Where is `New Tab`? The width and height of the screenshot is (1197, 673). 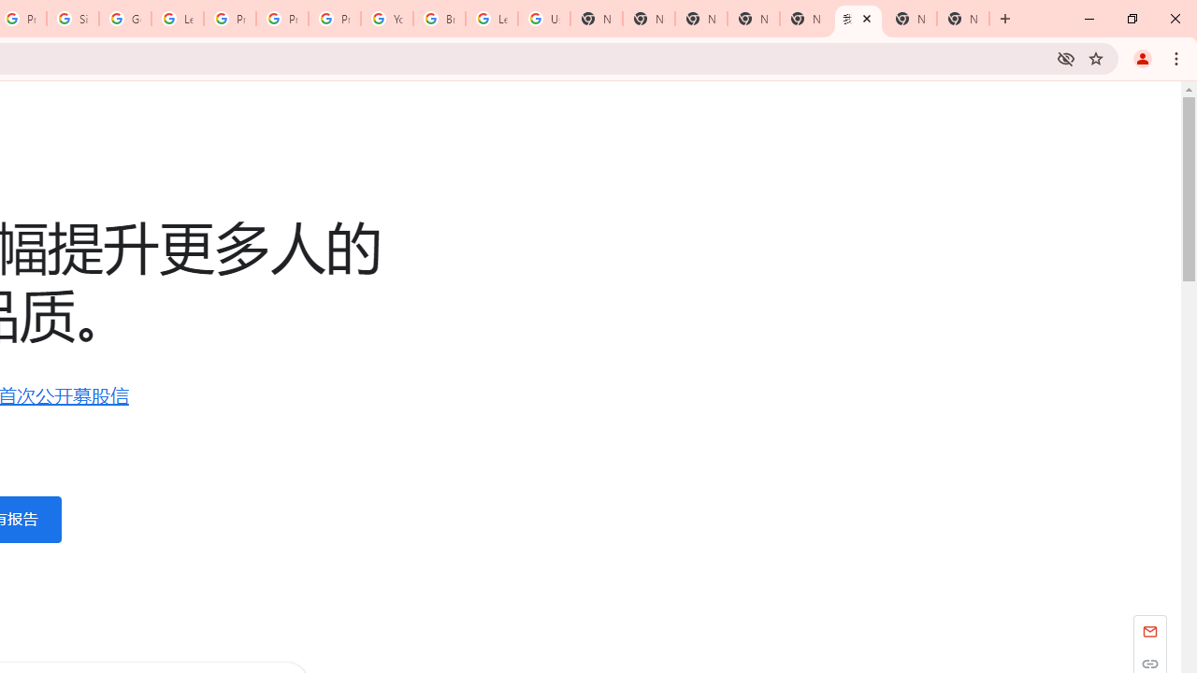
New Tab is located at coordinates (963, 19).